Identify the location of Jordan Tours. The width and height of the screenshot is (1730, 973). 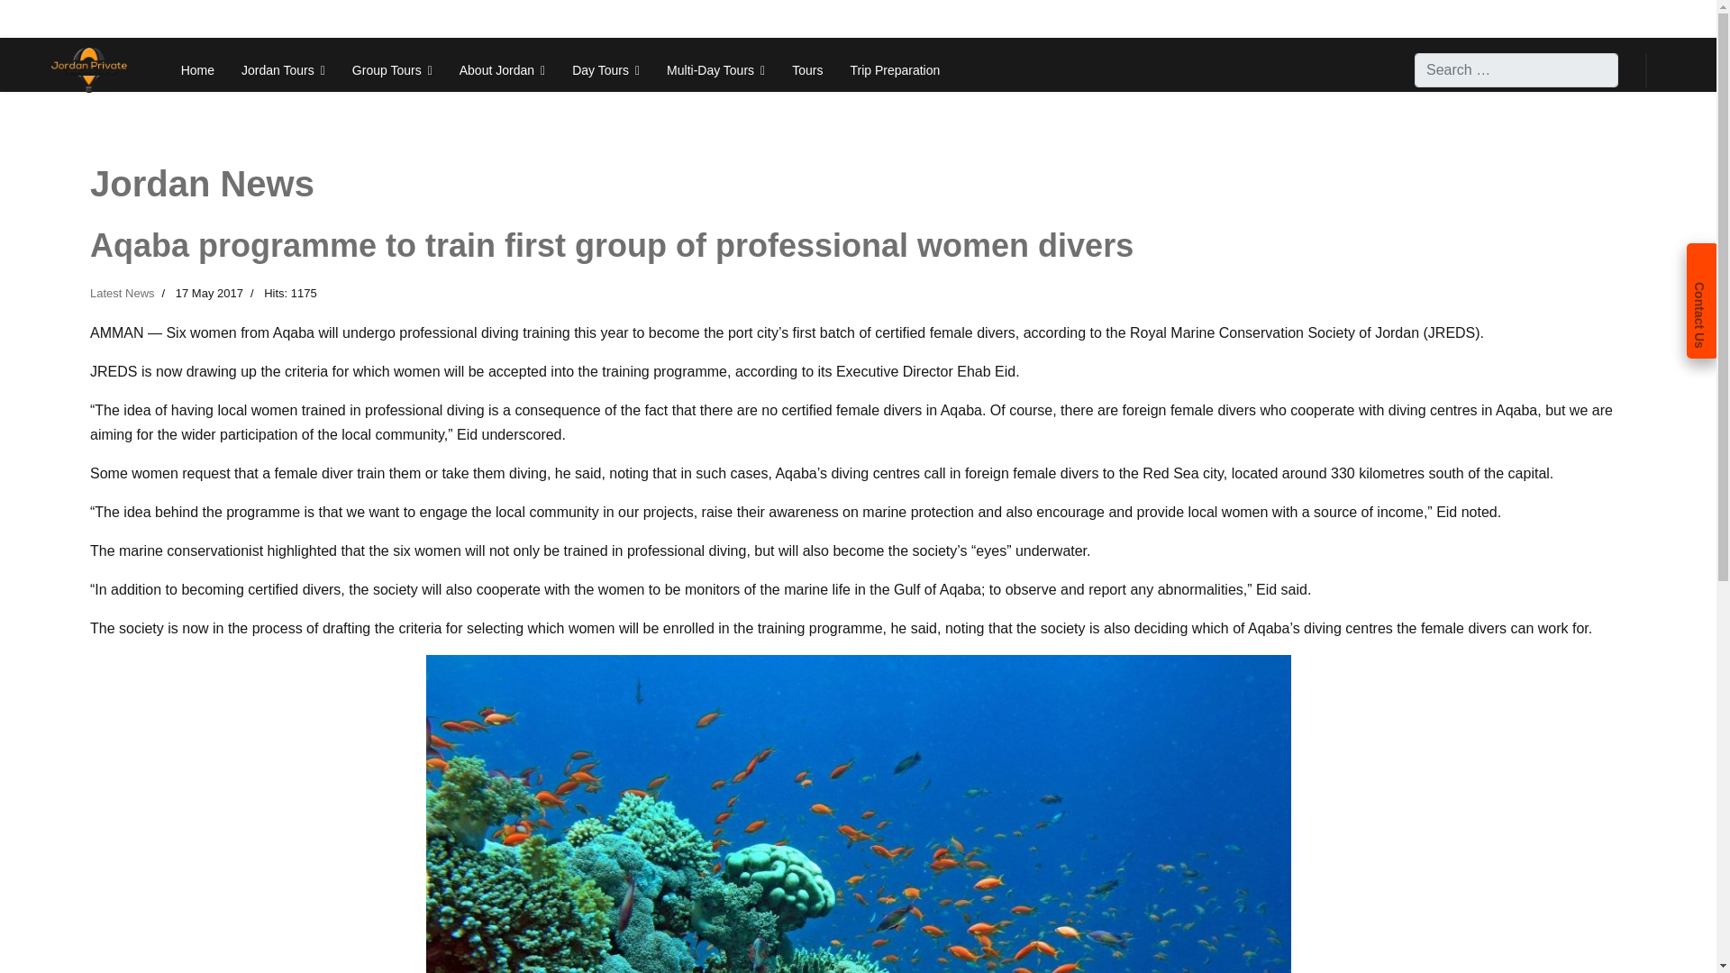
(283, 70).